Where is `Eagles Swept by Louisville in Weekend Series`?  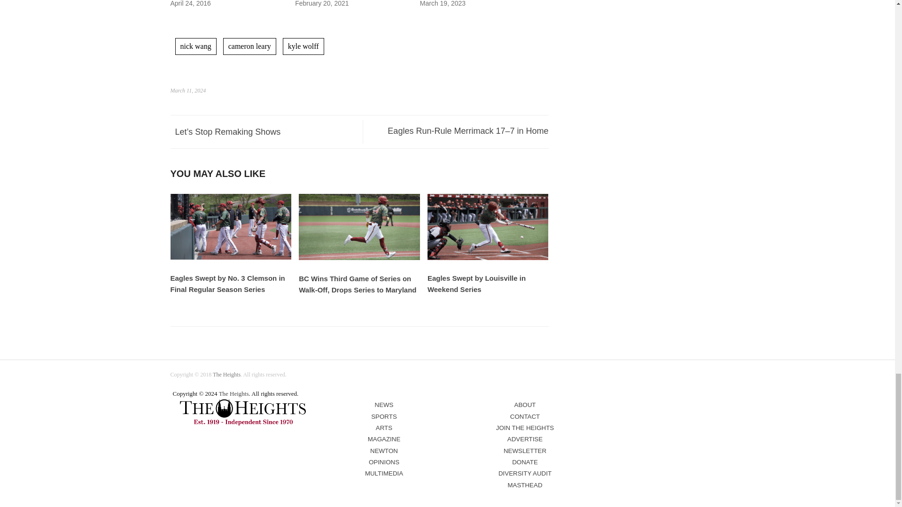
Eagles Swept by Louisville in Weekend Series is located at coordinates (488, 258).